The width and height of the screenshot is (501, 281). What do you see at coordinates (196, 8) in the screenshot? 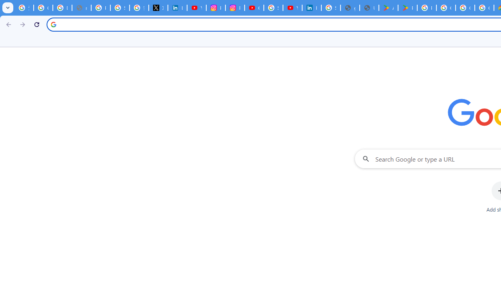
I see `YouTube Content Monetization Policies - How YouTube Works` at bounding box center [196, 8].